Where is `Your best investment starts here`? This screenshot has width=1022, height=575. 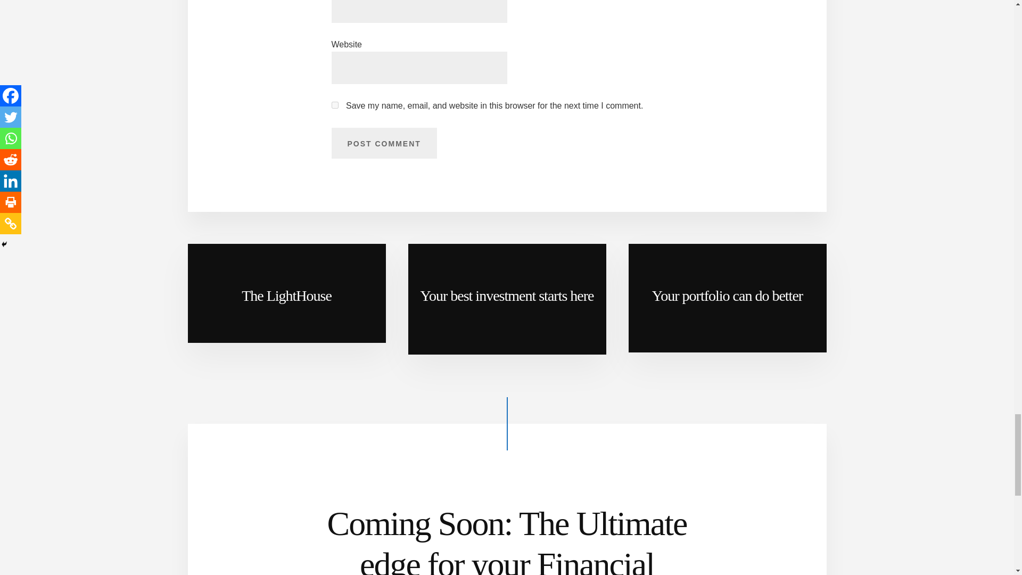
Your best investment starts here is located at coordinates (507, 299).